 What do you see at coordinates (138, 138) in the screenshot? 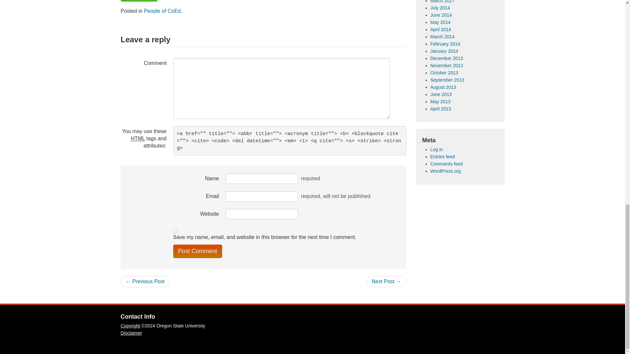
I see `HyperText Markup Language` at bounding box center [138, 138].